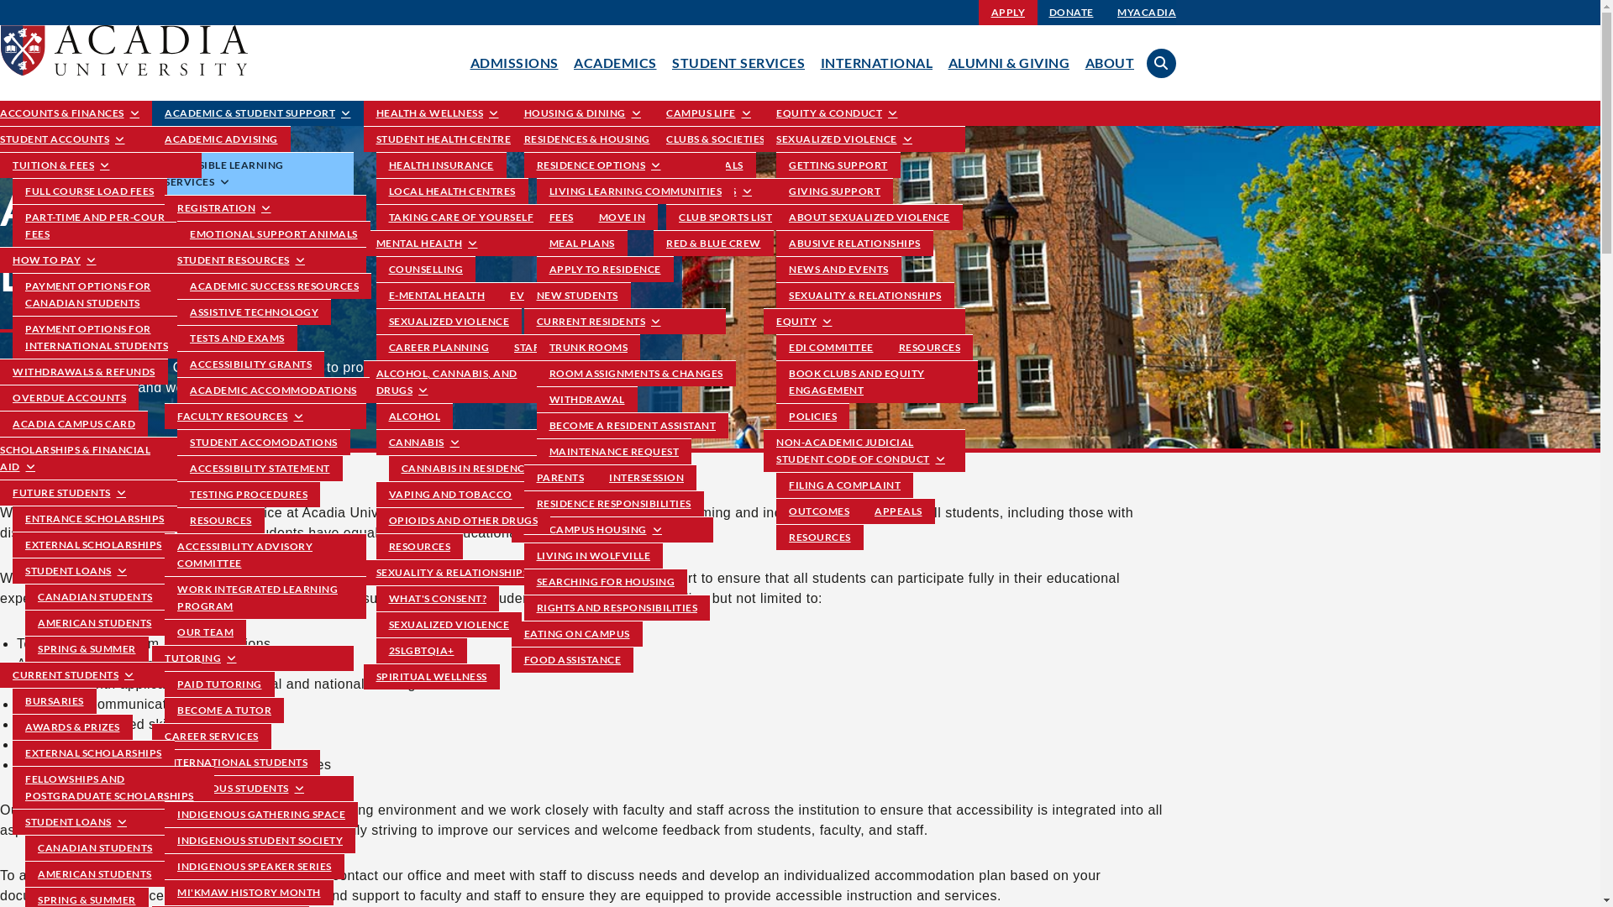 This screenshot has height=907, width=1613. I want to click on FULL COURSE LOAD FEES, so click(90, 191).